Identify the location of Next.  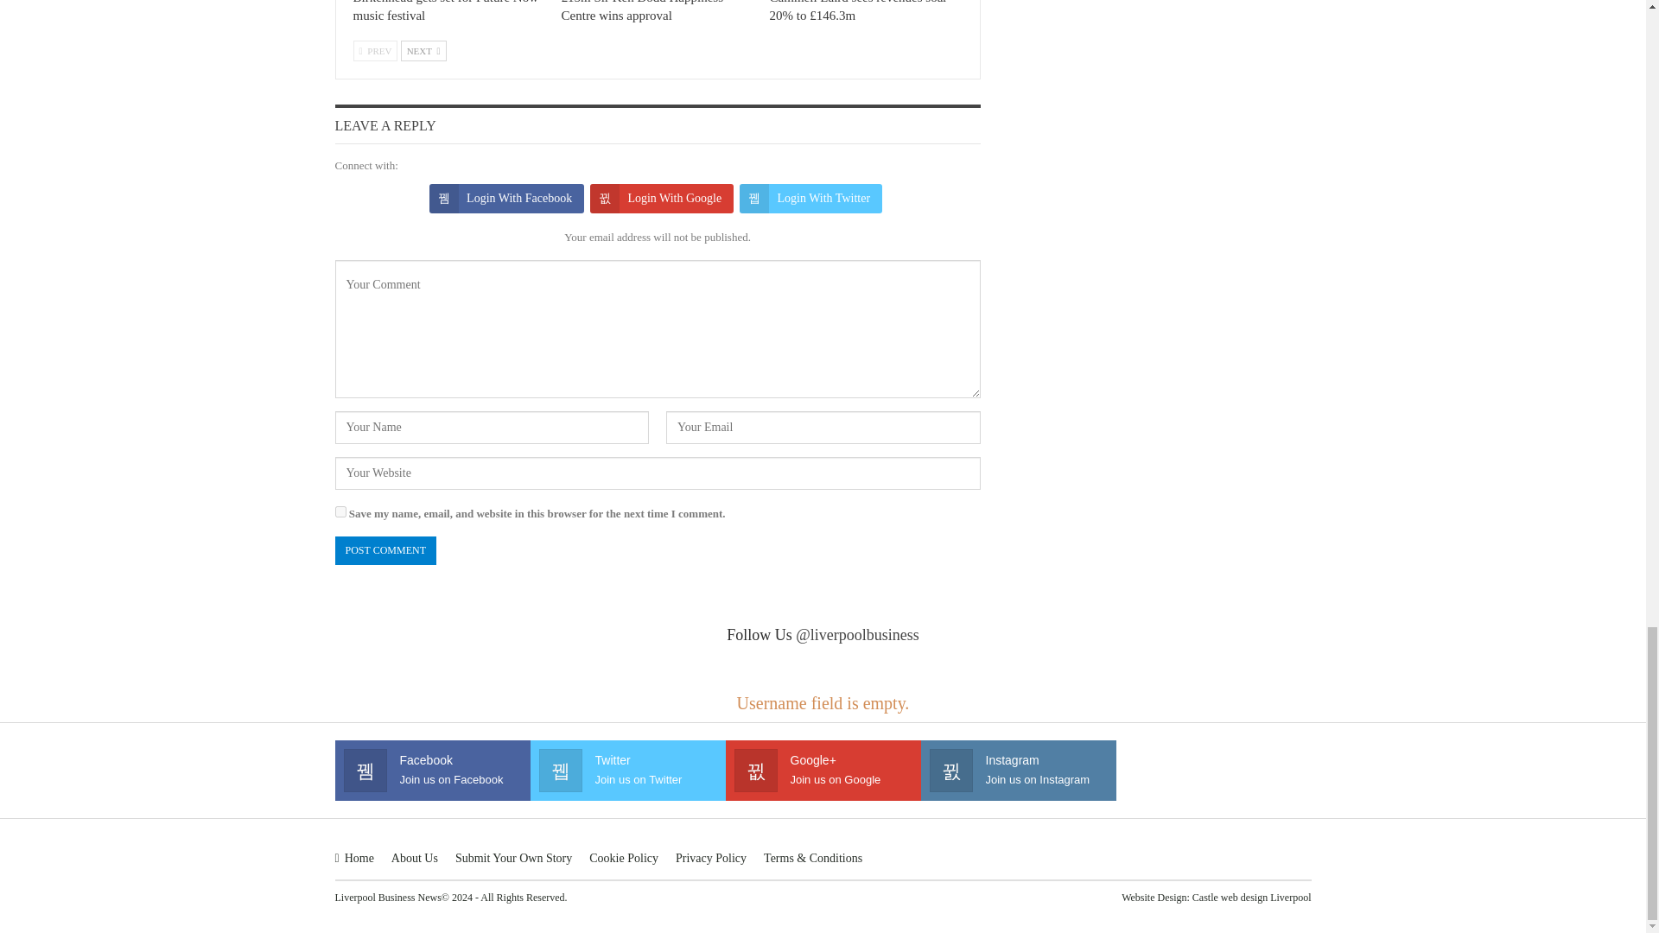
(423, 51).